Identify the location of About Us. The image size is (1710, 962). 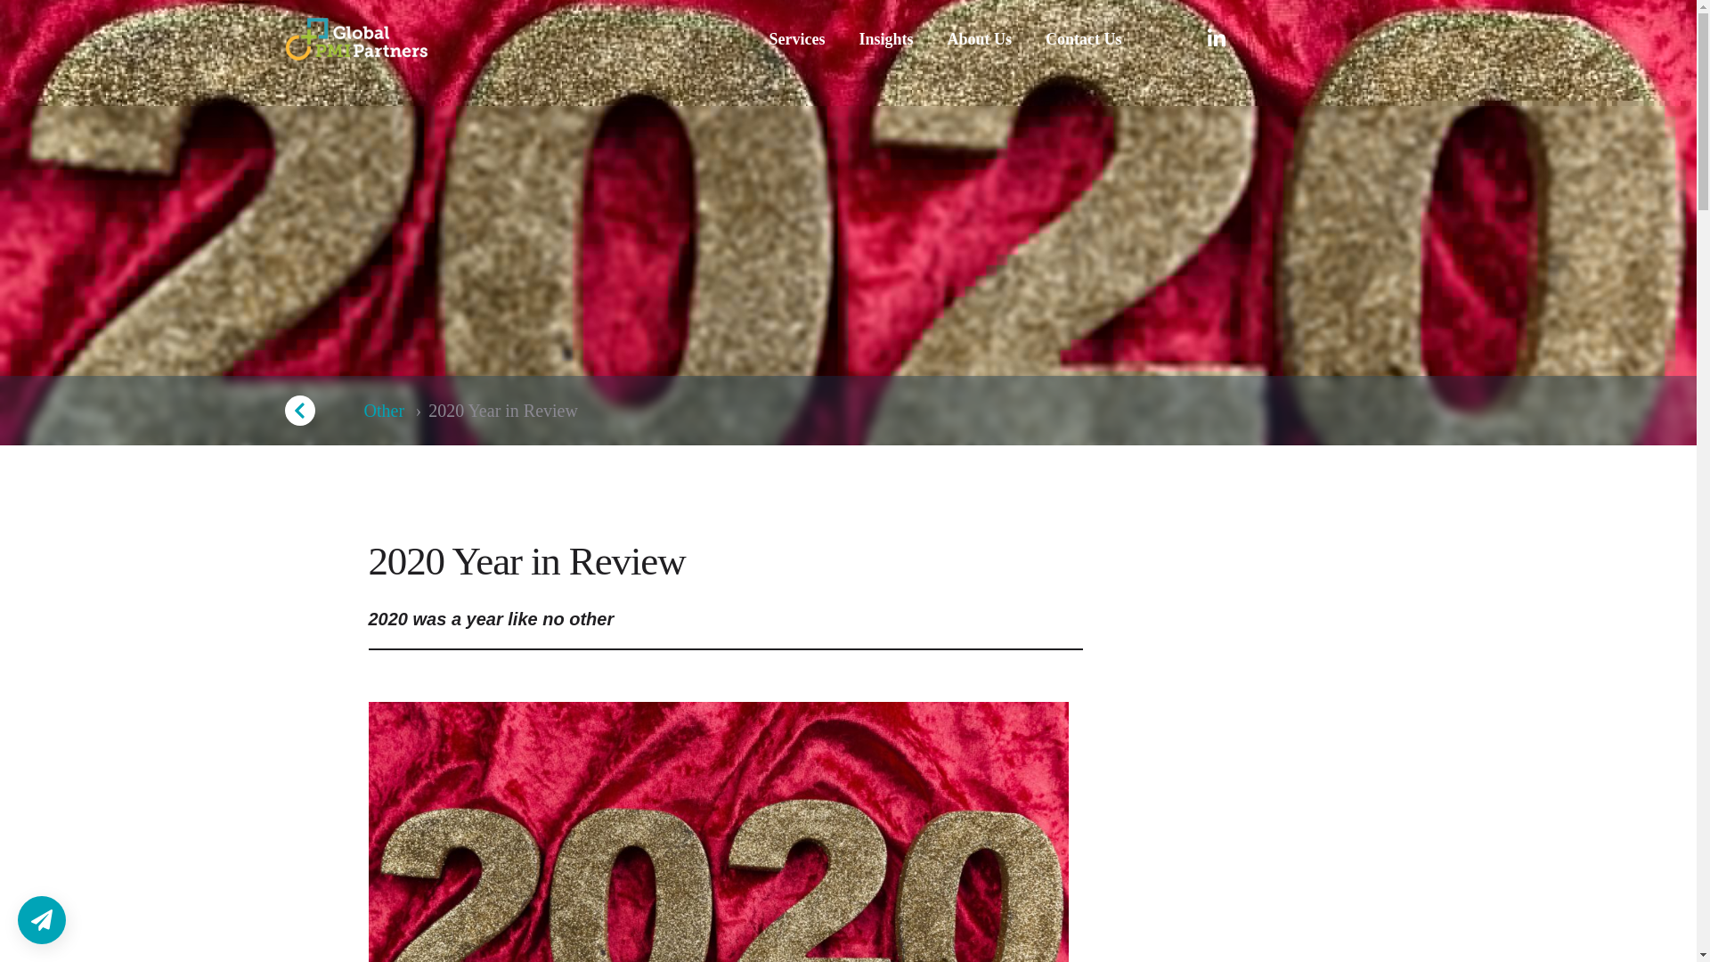
(980, 39).